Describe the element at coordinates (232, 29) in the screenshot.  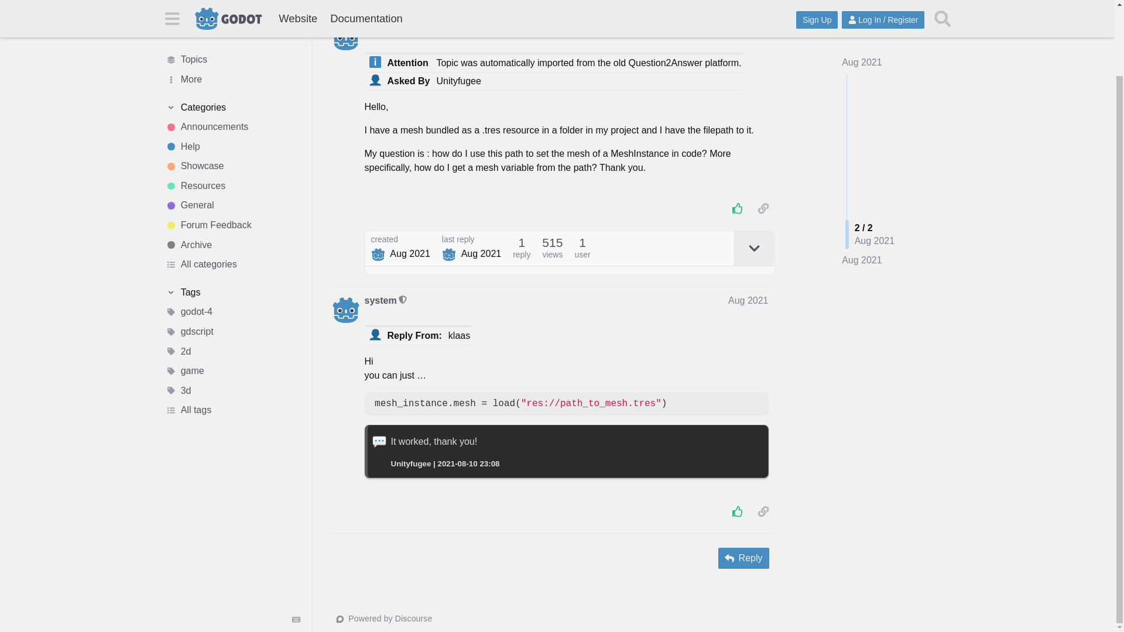
I see `Categories` at that location.